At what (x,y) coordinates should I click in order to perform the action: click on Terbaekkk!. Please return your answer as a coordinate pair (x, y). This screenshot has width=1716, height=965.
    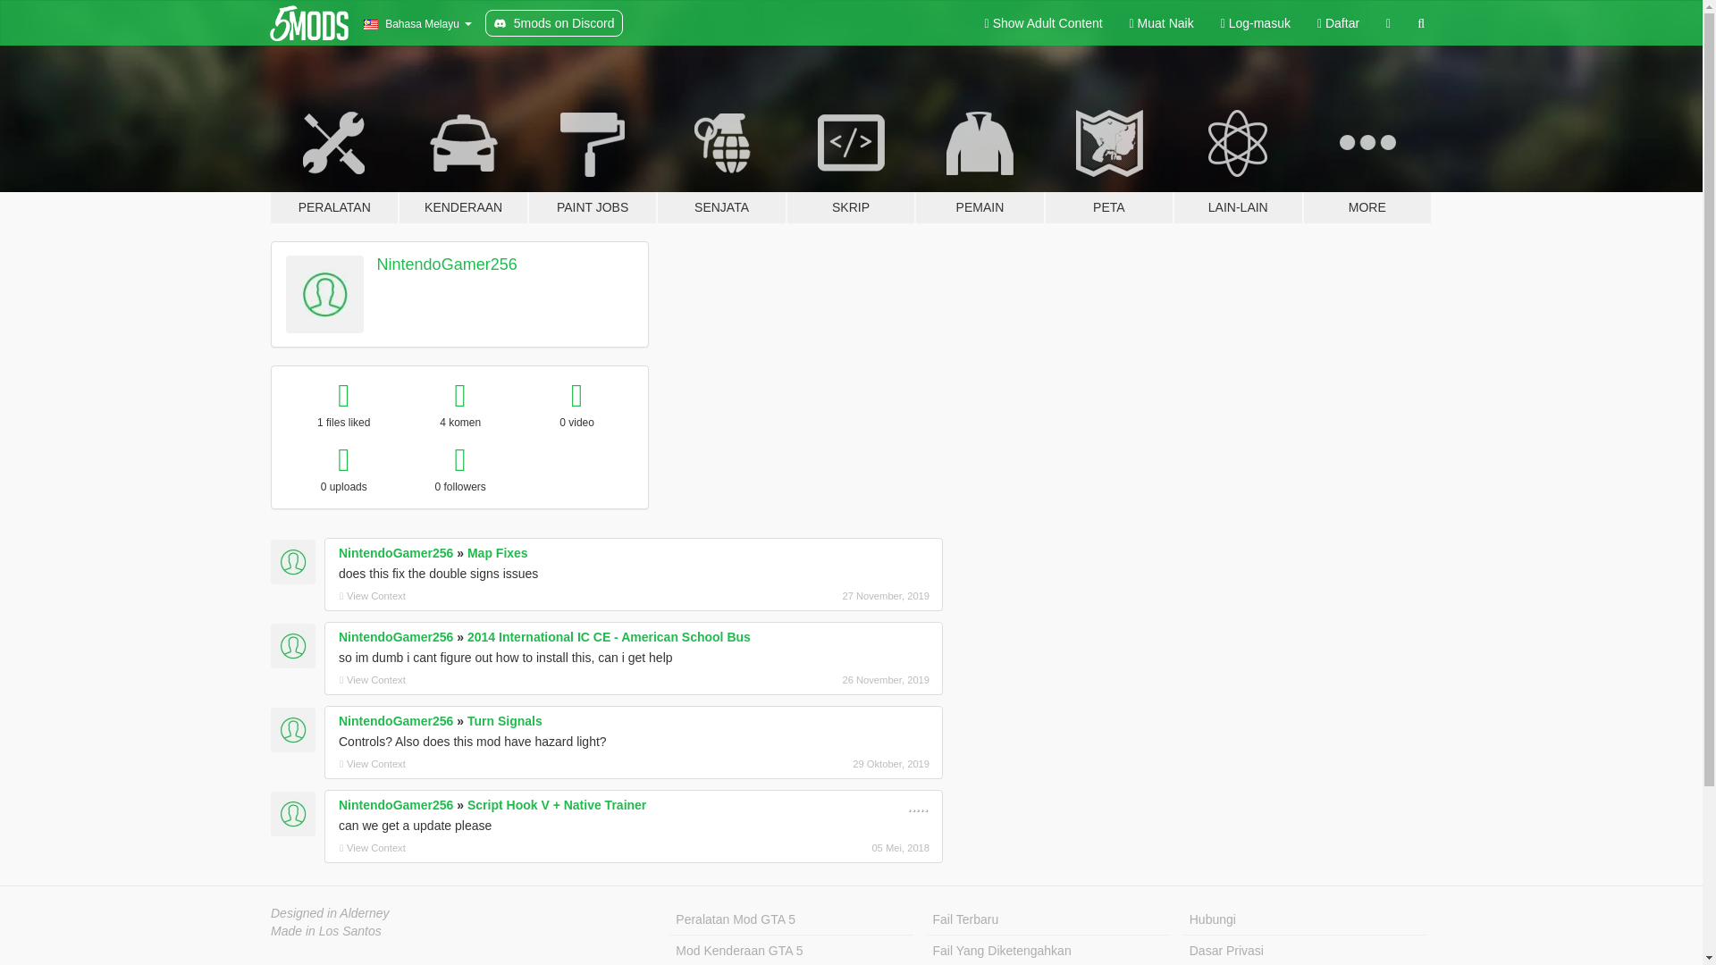
    Looking at the image, I should click on (917, 805).